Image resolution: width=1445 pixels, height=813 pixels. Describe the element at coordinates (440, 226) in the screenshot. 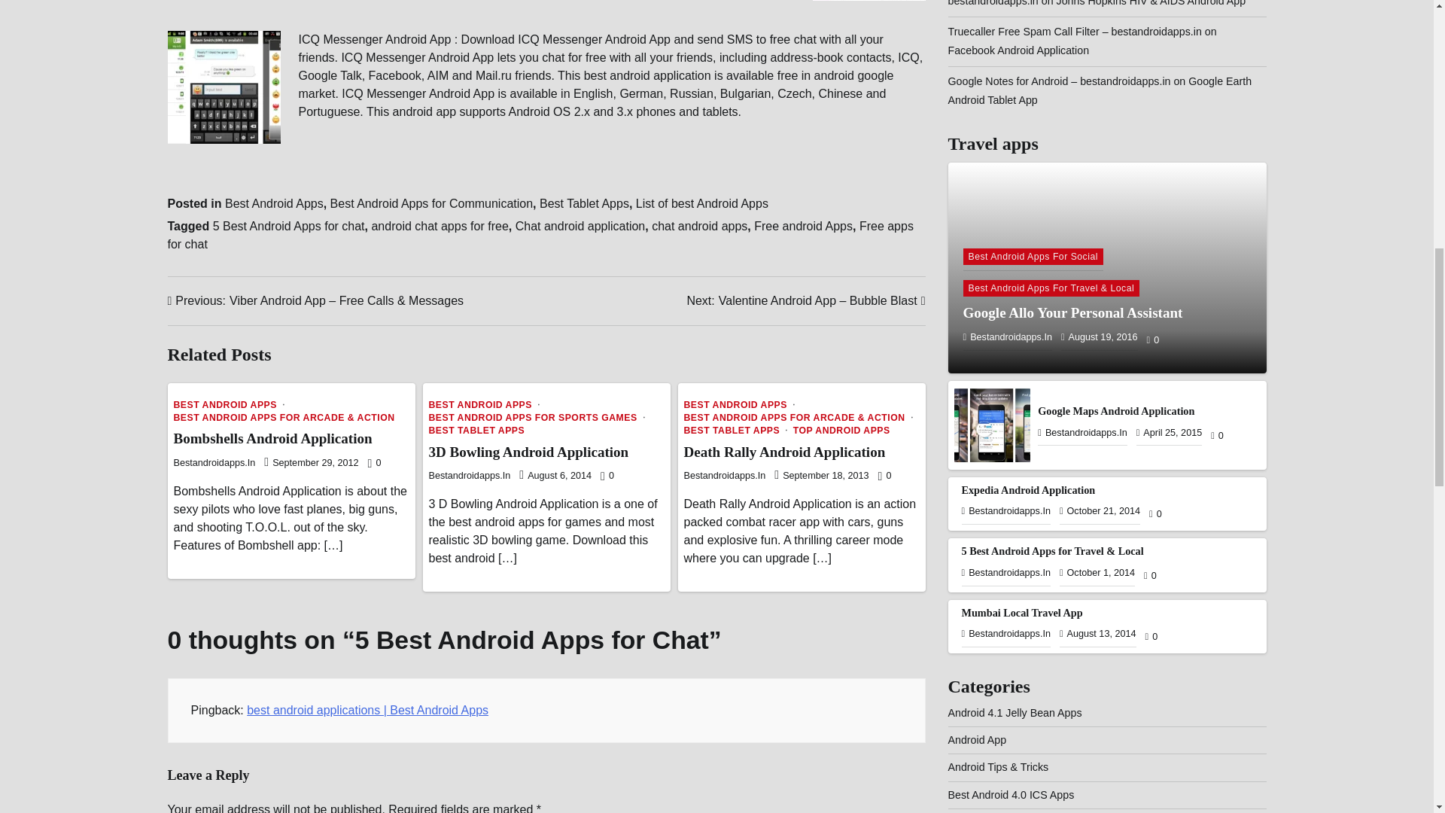

I see `android chat apps for free` at that location.